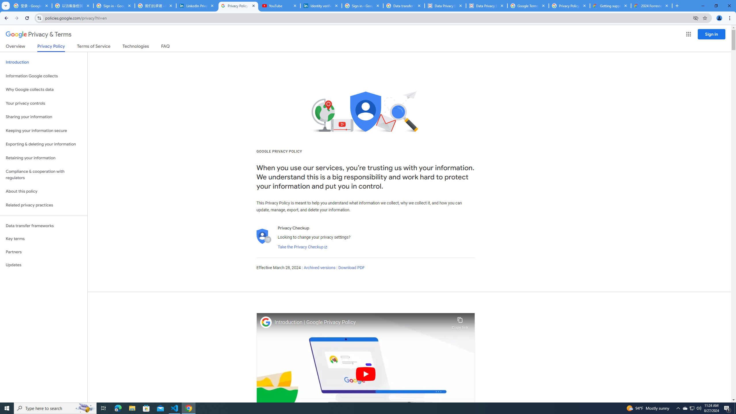 This screenshot has width=736, height=414. Describe the element at coordinates (302, 247) in the screenshot. I see `Take the Privacy Checkup` at that location.